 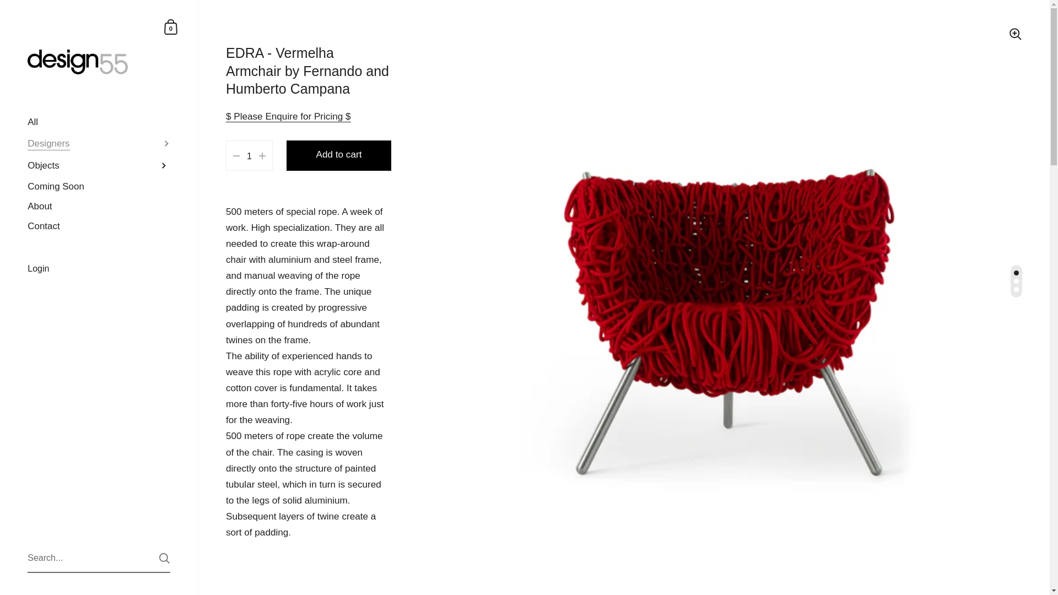 I want to click on About, so click(x=99, y=207).